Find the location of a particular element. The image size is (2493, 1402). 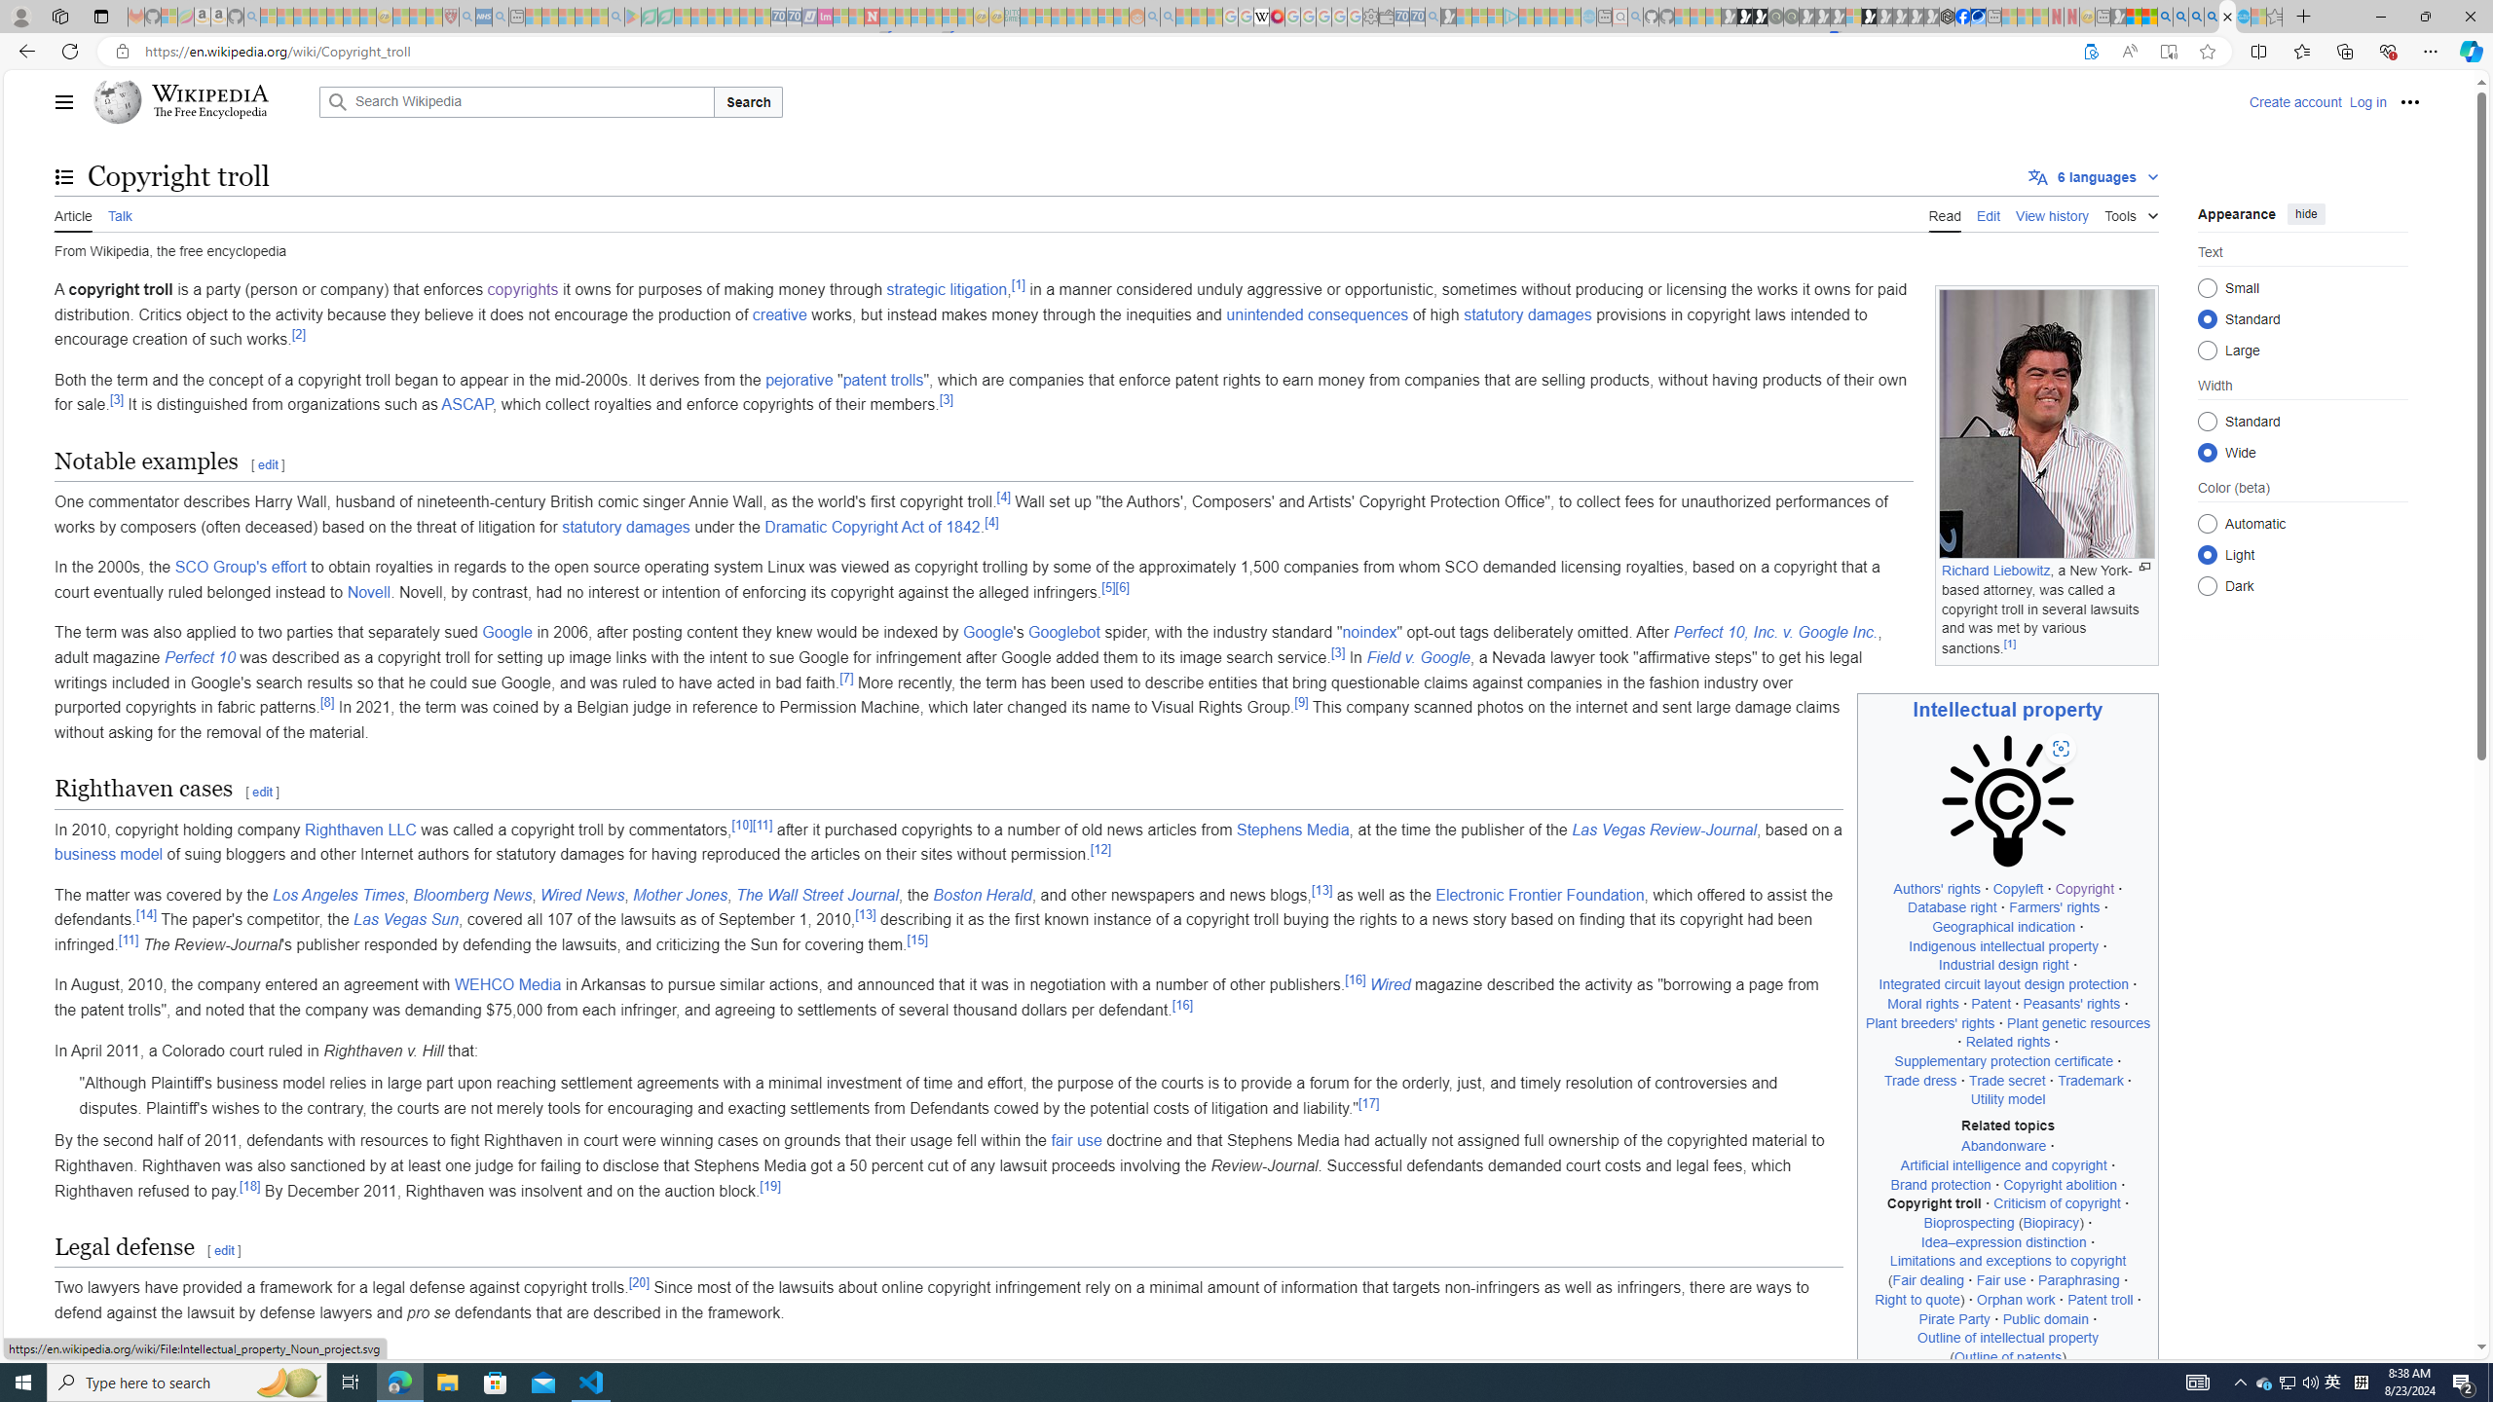

[9] is located at coordinates (1301, 701).